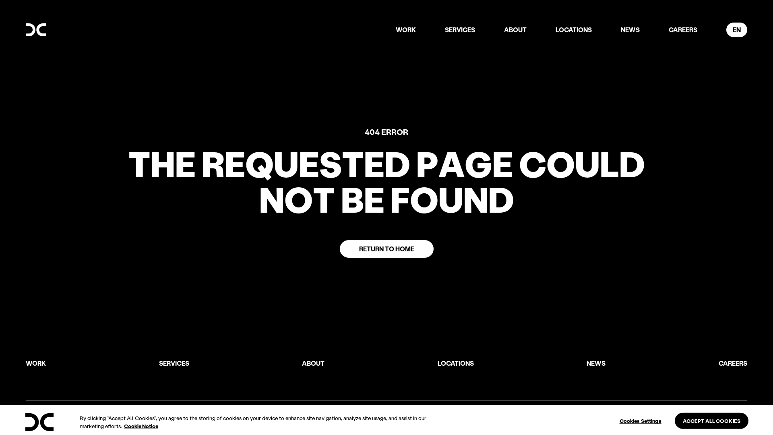  What do you see at coordinates (733, 363) in the screenshot?
I see `CAREERS` at bounding box center [733, 363].